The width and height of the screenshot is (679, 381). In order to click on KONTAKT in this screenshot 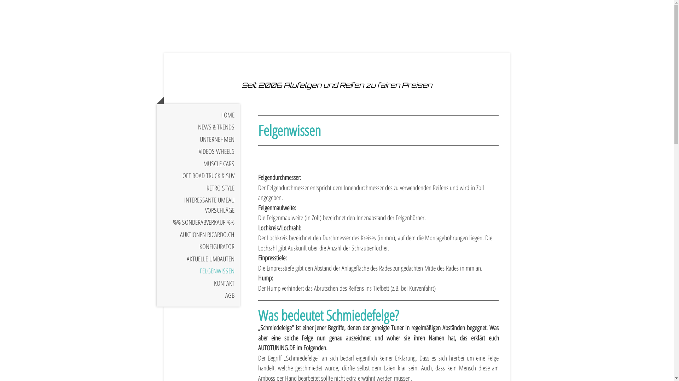, I will do `click(198, 284)`.